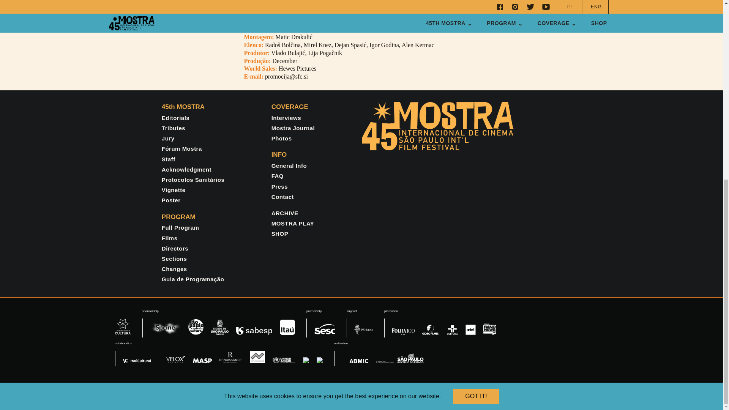 This screenshot has width=729, height=410. Describe the element at coordinates (280, 233) in the screenshot. I see `SHOP` at that location.